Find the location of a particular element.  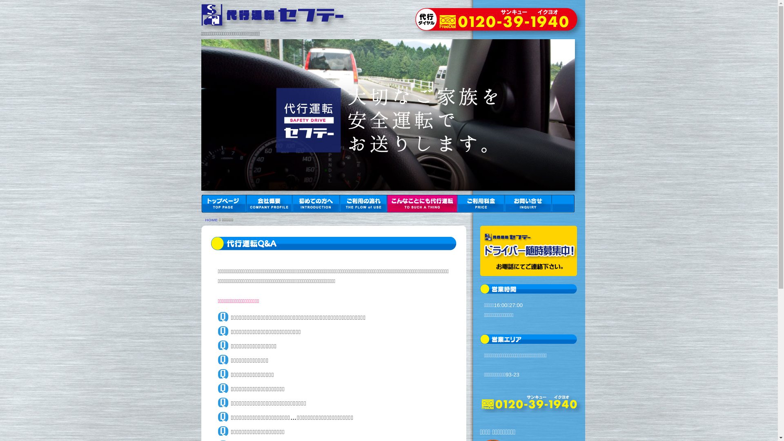

HOME is located at coordinates (212, 220).